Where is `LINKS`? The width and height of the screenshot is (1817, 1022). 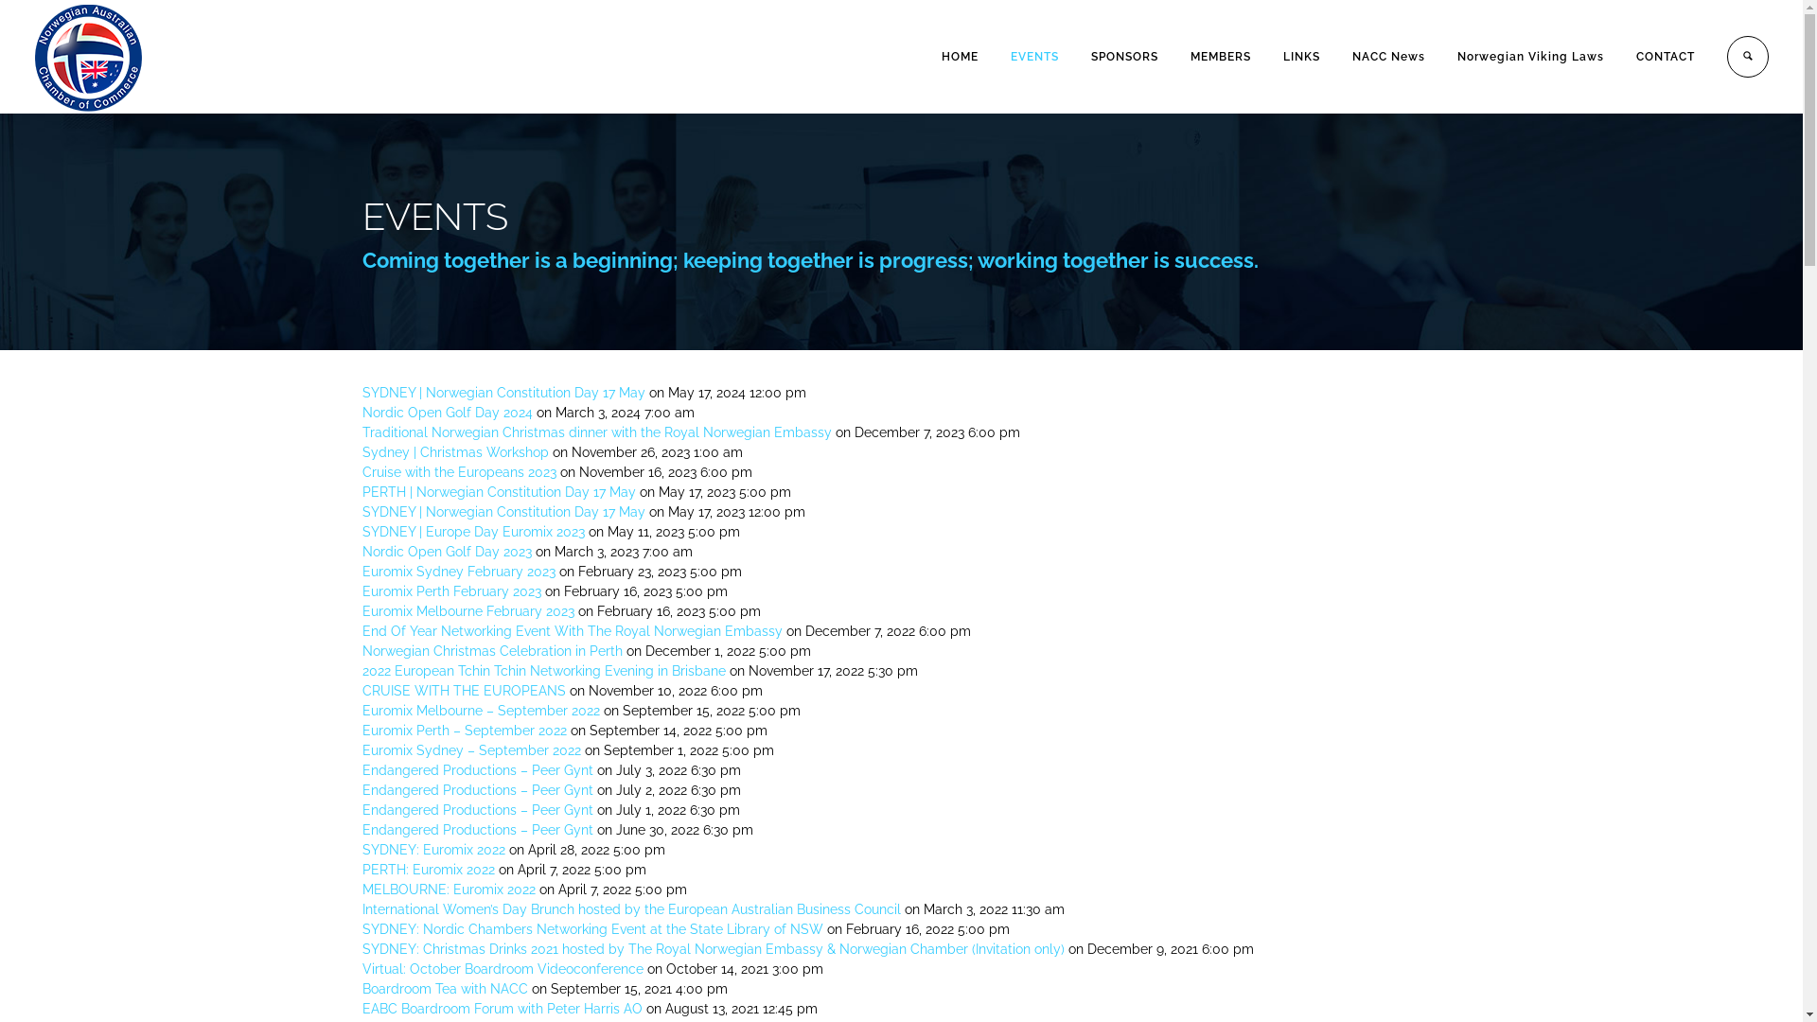 LINKS is located at coordinates (1302, 57).